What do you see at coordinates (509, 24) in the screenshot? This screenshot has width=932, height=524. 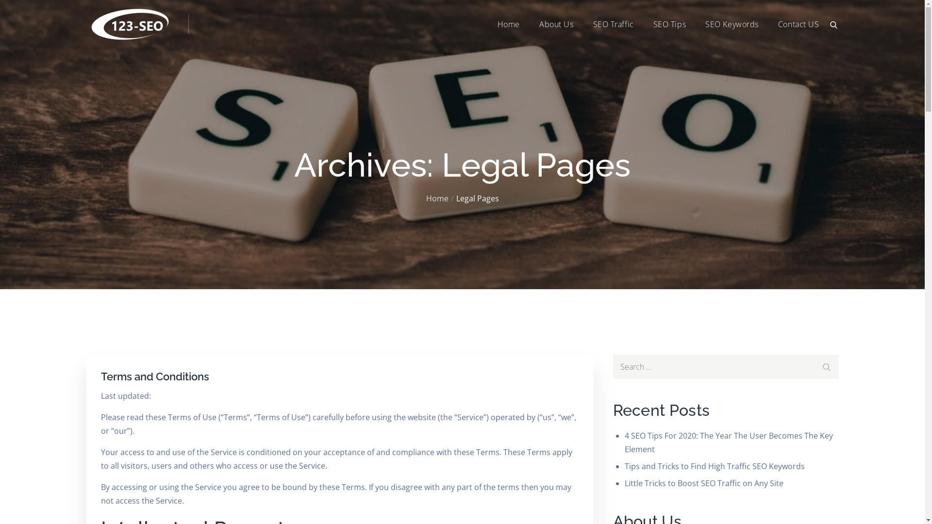 I see `Home` at bounding box center [509, 24].